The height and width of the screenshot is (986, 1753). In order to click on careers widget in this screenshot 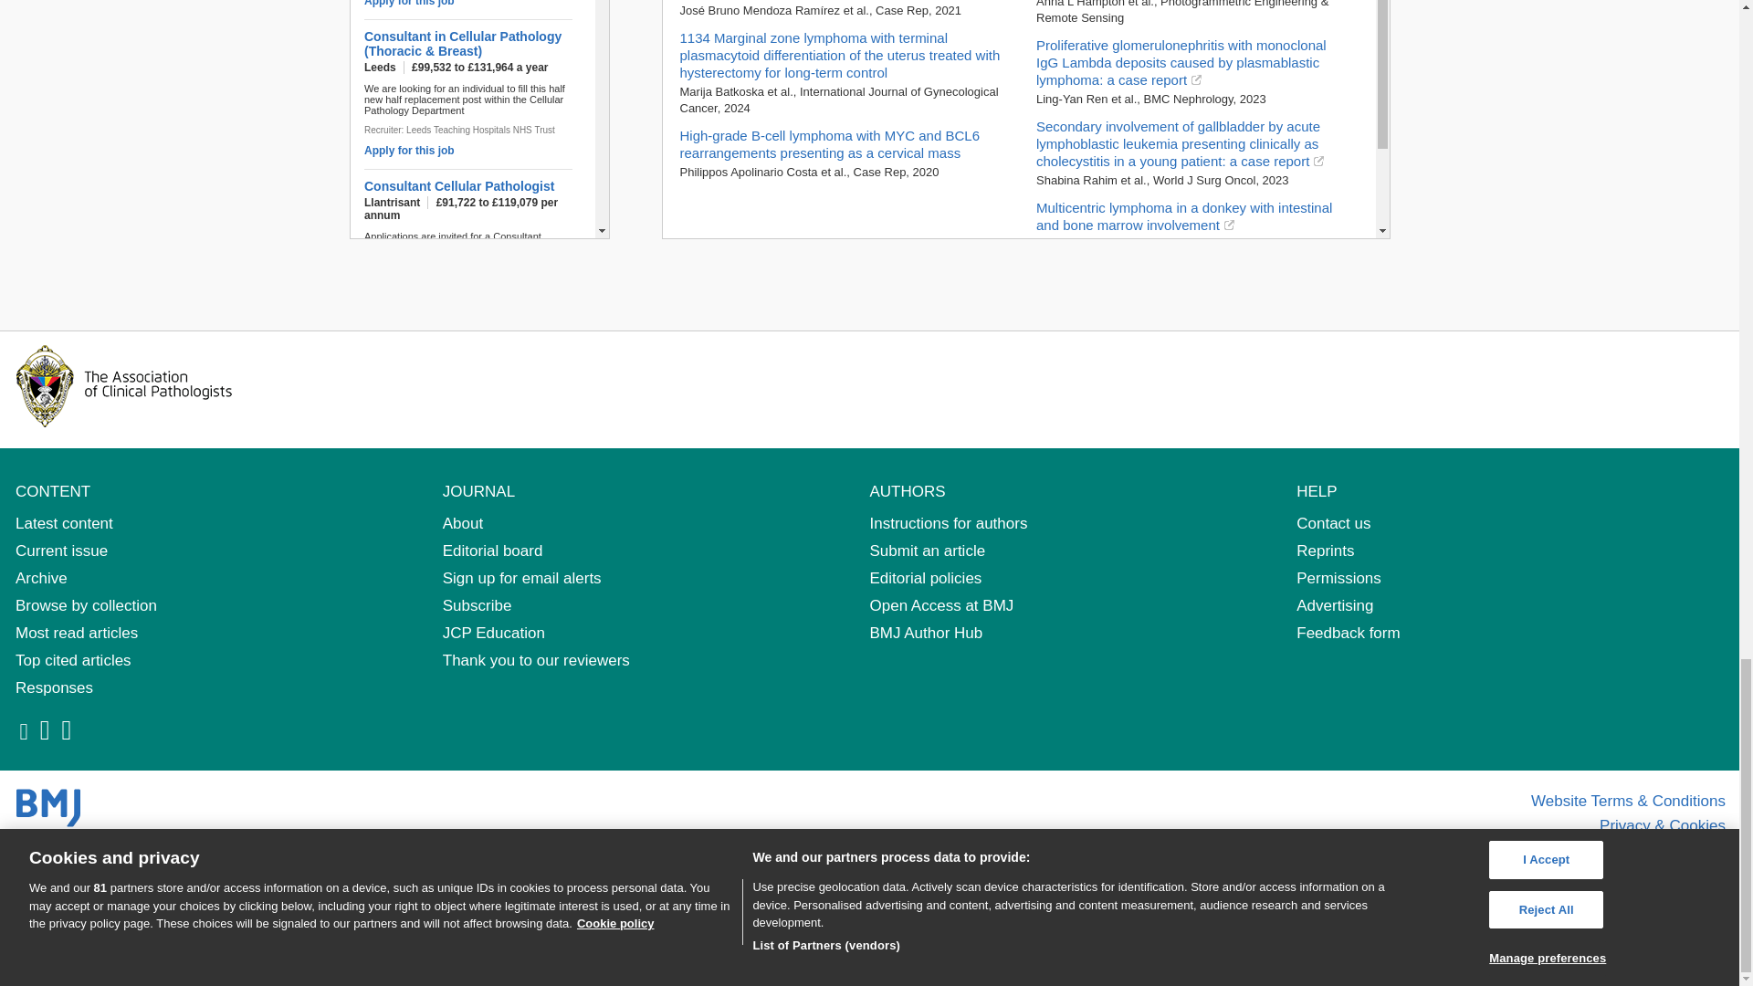, I will do `click(478, 120)`.